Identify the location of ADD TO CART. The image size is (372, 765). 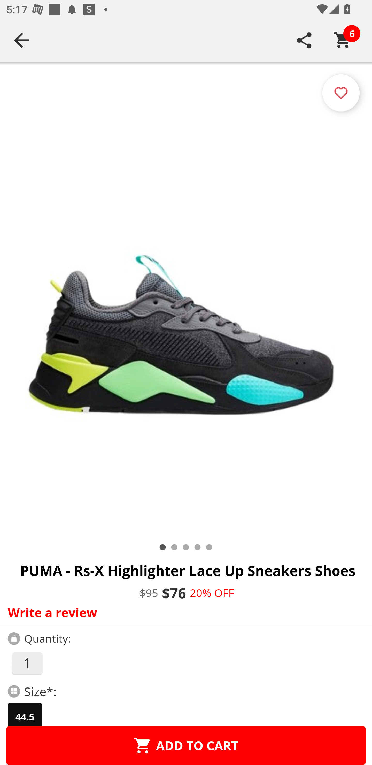
(186, 745).